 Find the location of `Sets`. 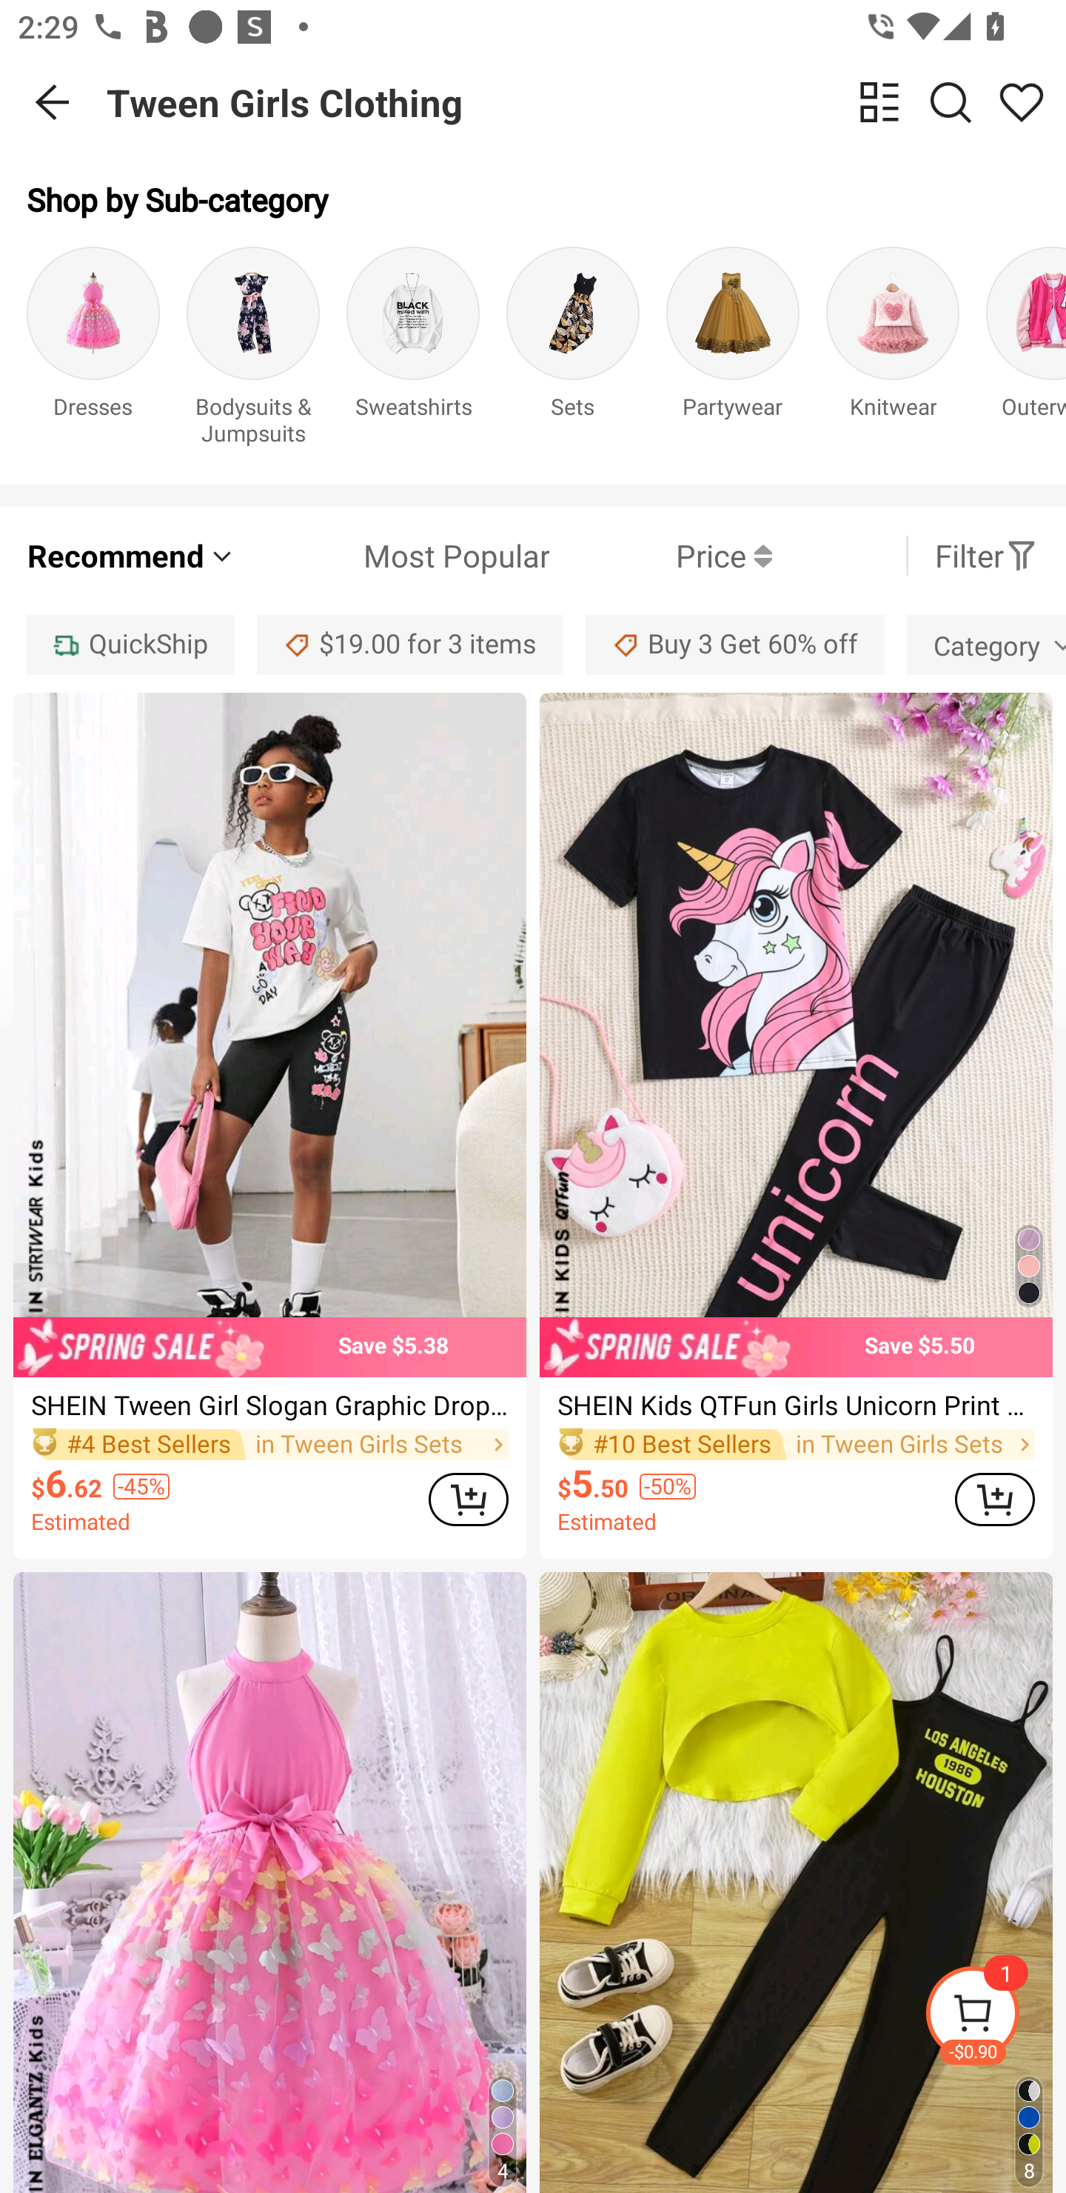

Sets is located at coordinates (573, 351).